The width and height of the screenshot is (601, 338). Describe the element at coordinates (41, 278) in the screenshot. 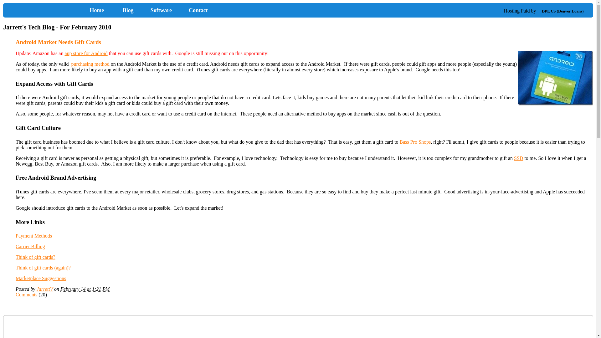

I see `Marketplace Suggestions` at that location.